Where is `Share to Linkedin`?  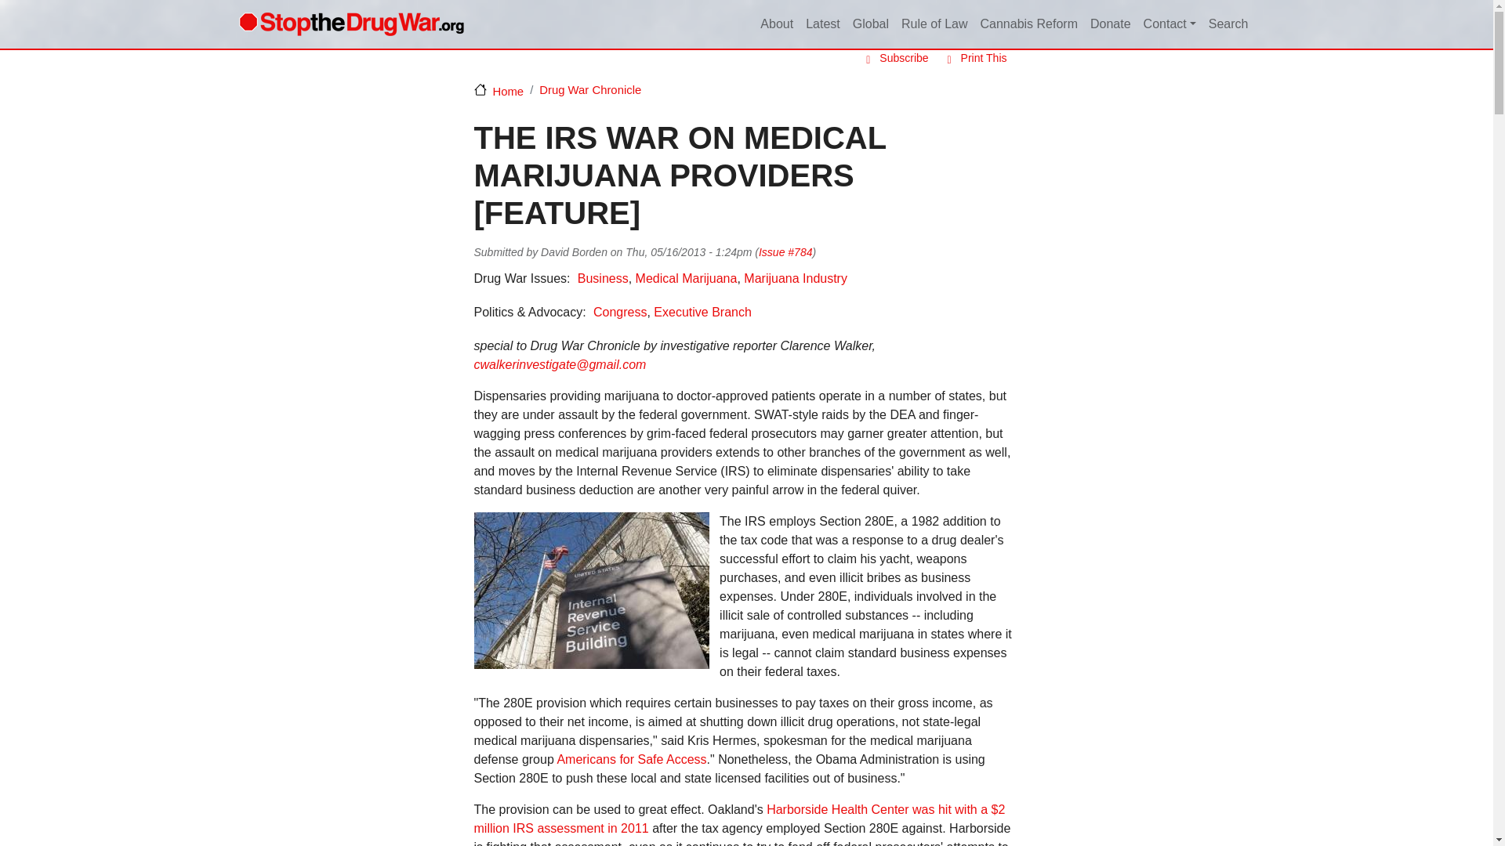 Share to Linkedin is located at coordinates (942, 252).